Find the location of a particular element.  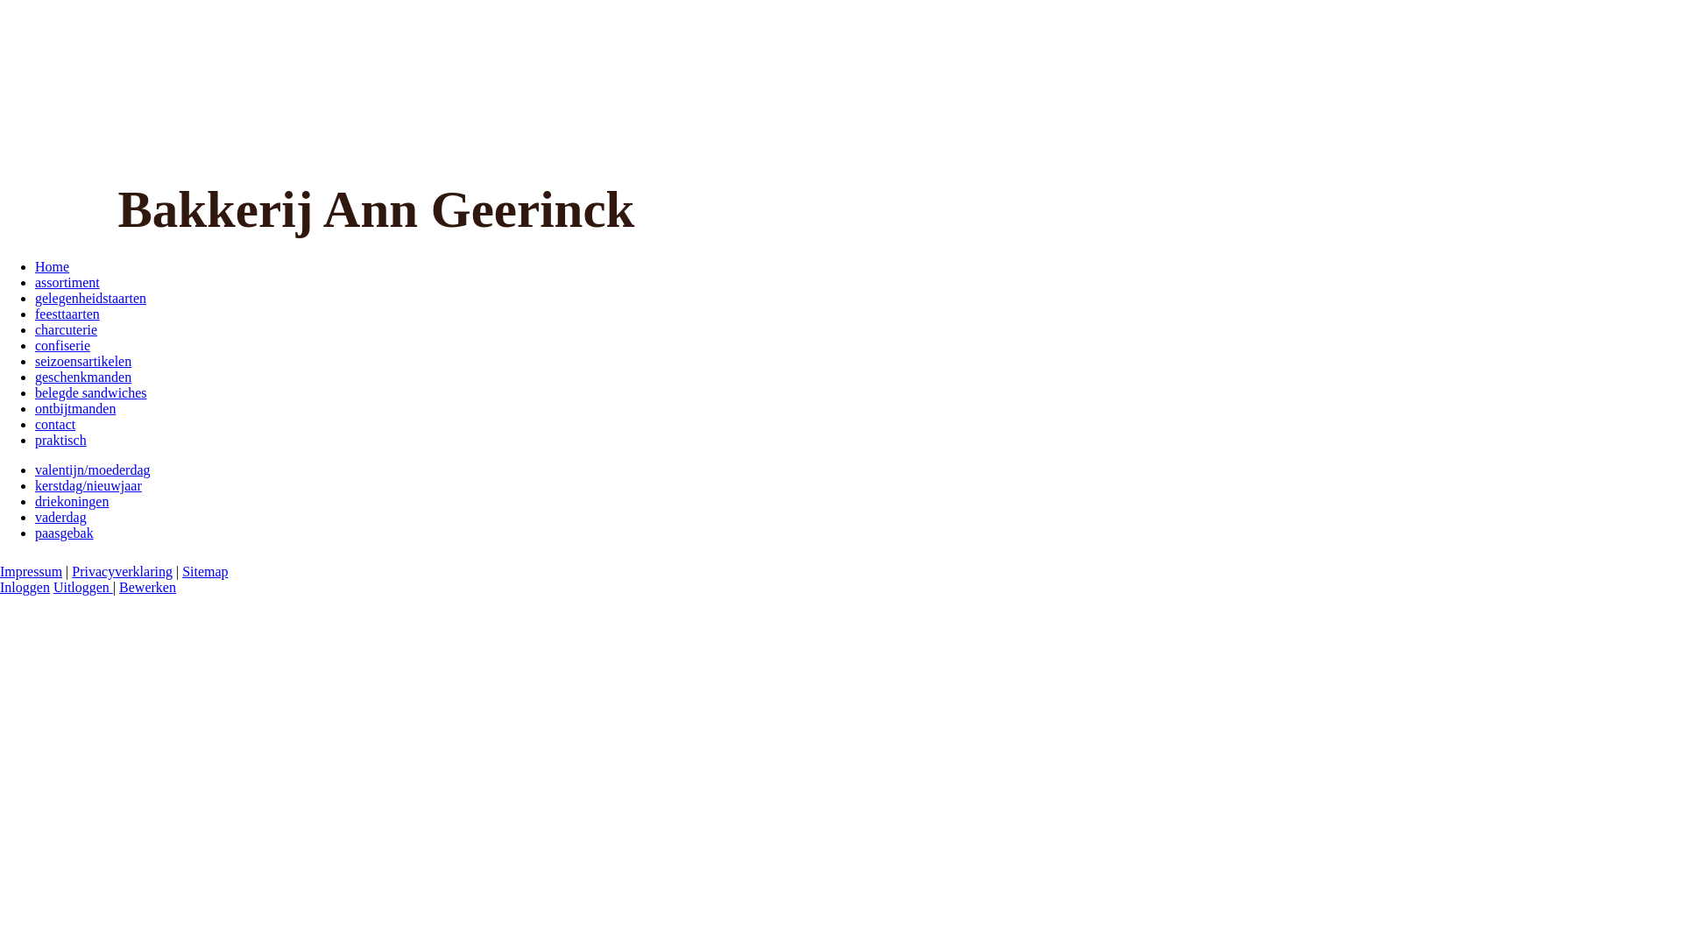

Home is located at coordinates (53, 266).